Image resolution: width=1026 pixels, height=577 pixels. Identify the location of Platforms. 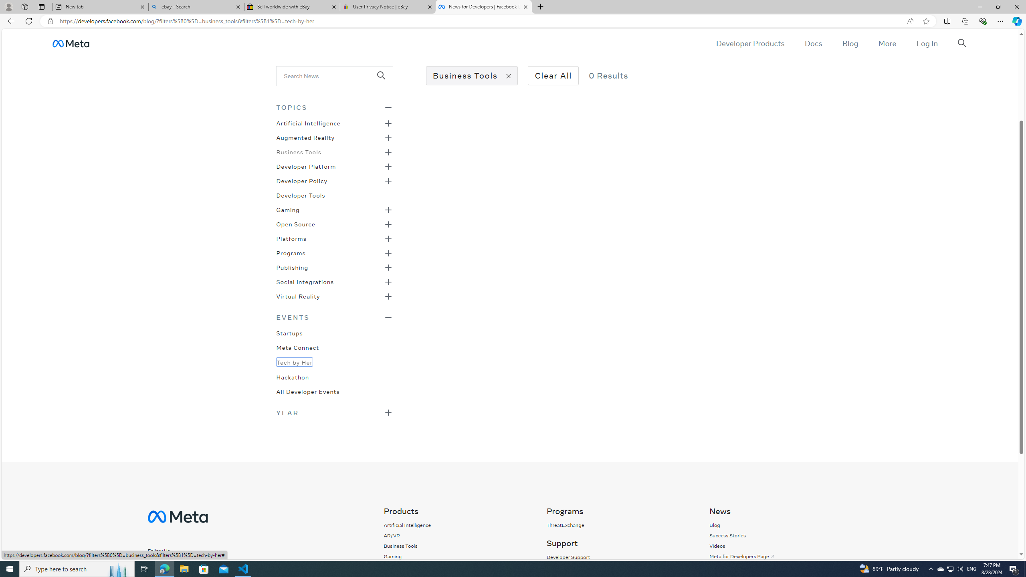
(291, 238).